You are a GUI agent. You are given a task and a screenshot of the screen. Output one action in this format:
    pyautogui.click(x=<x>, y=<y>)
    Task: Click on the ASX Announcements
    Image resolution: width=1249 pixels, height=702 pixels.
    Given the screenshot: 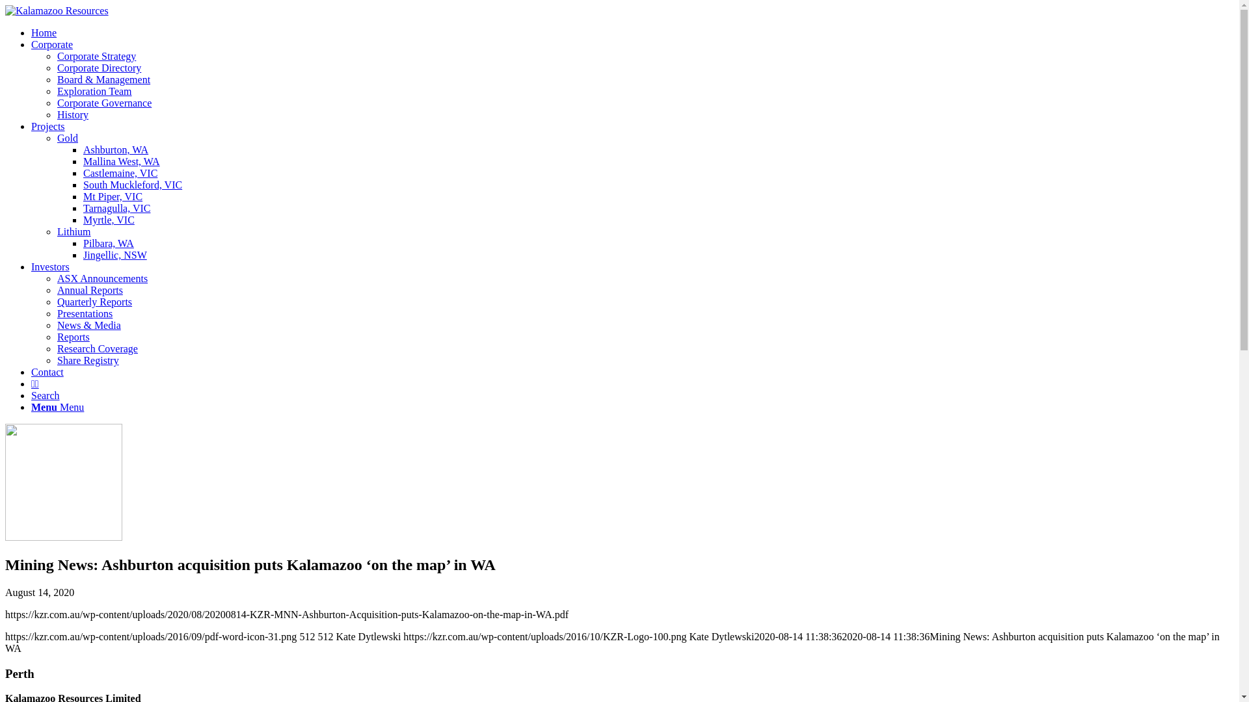 What is the action you would take?
    pyautogui.click(x=103, y=278)
    